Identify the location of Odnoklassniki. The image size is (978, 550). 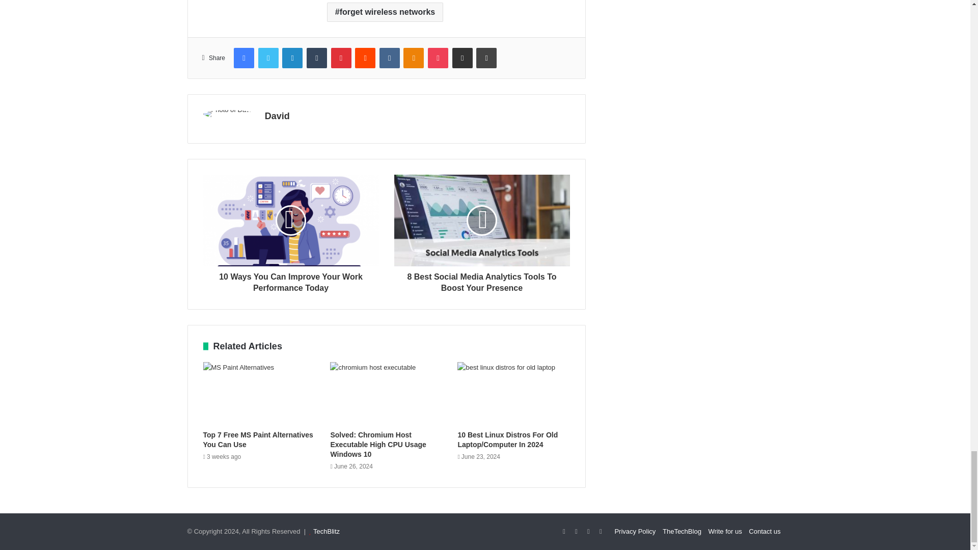
(413, 58).